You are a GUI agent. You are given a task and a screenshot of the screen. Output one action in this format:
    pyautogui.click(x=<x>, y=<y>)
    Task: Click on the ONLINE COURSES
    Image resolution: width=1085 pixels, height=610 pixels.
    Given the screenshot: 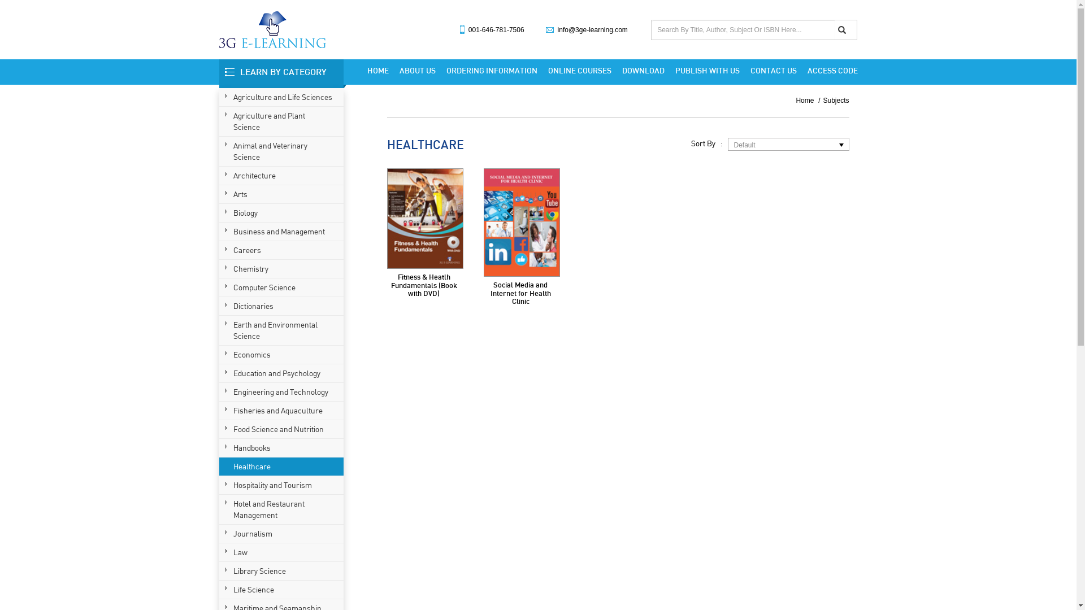 What is the action you would take?
    pyautogui.click(x=580, y=71)
    